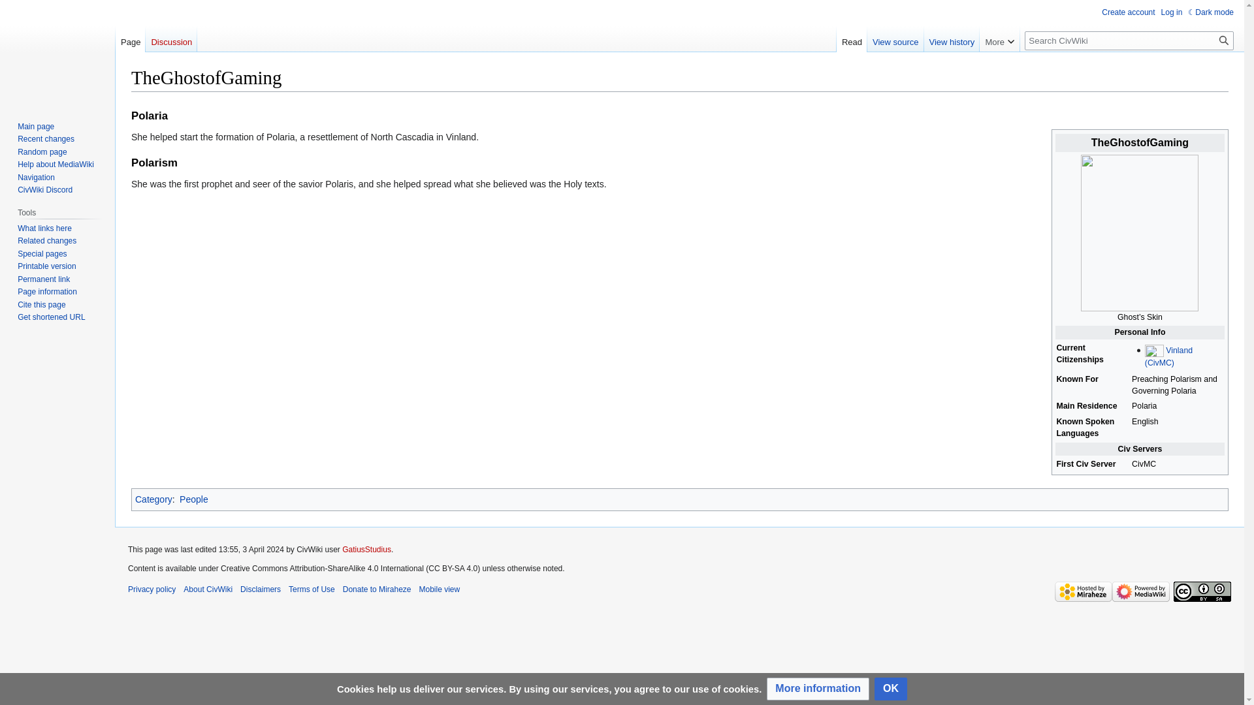 Image resolution: width=1254 pixels, height=705 pixels. What do you see at coordinates (46, 266) in the screenshot?
I see `Printable version` at bounding box center [46, 266].